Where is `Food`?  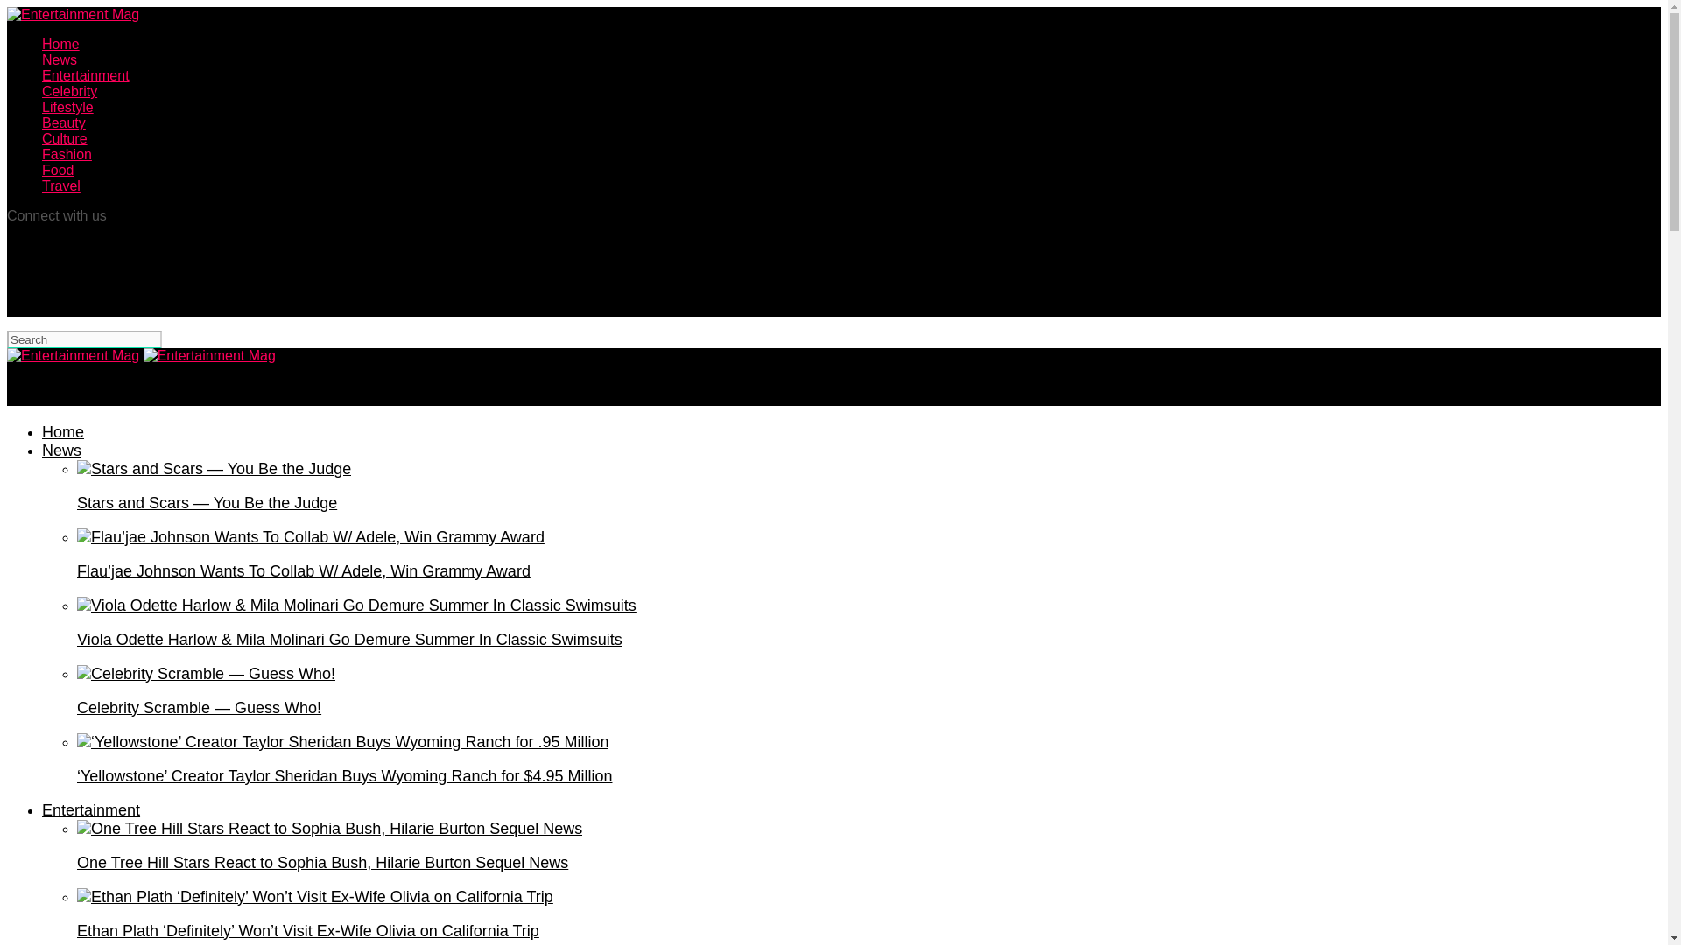 Food is located at coordinates (58, 170).